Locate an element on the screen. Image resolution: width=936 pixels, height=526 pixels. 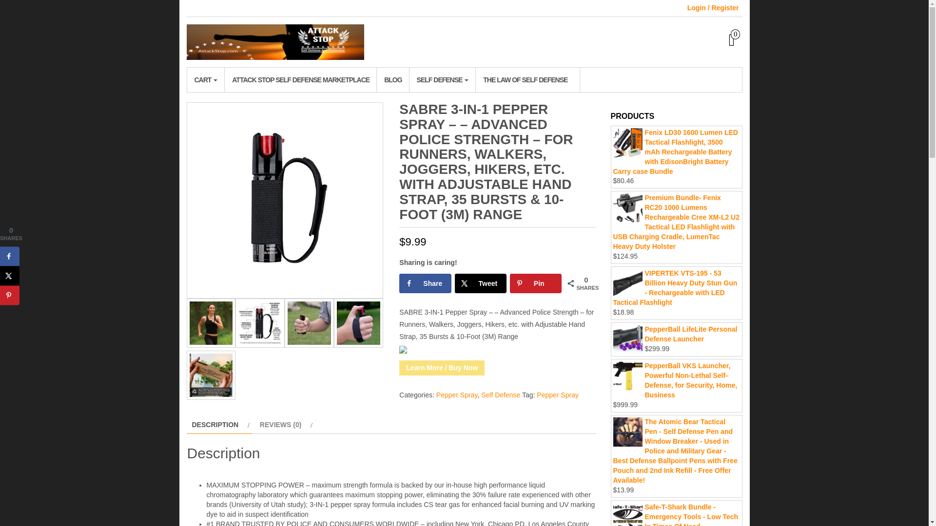
Blog is located at coordinates (392, 80).